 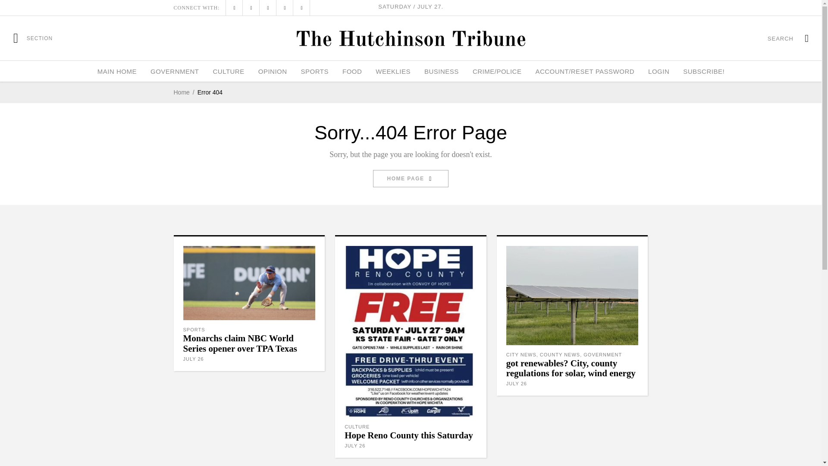 What do you see at coordinates (116, 71) in the screenshot?
I see `MAIN HOME` at bounding box center [116, 71].